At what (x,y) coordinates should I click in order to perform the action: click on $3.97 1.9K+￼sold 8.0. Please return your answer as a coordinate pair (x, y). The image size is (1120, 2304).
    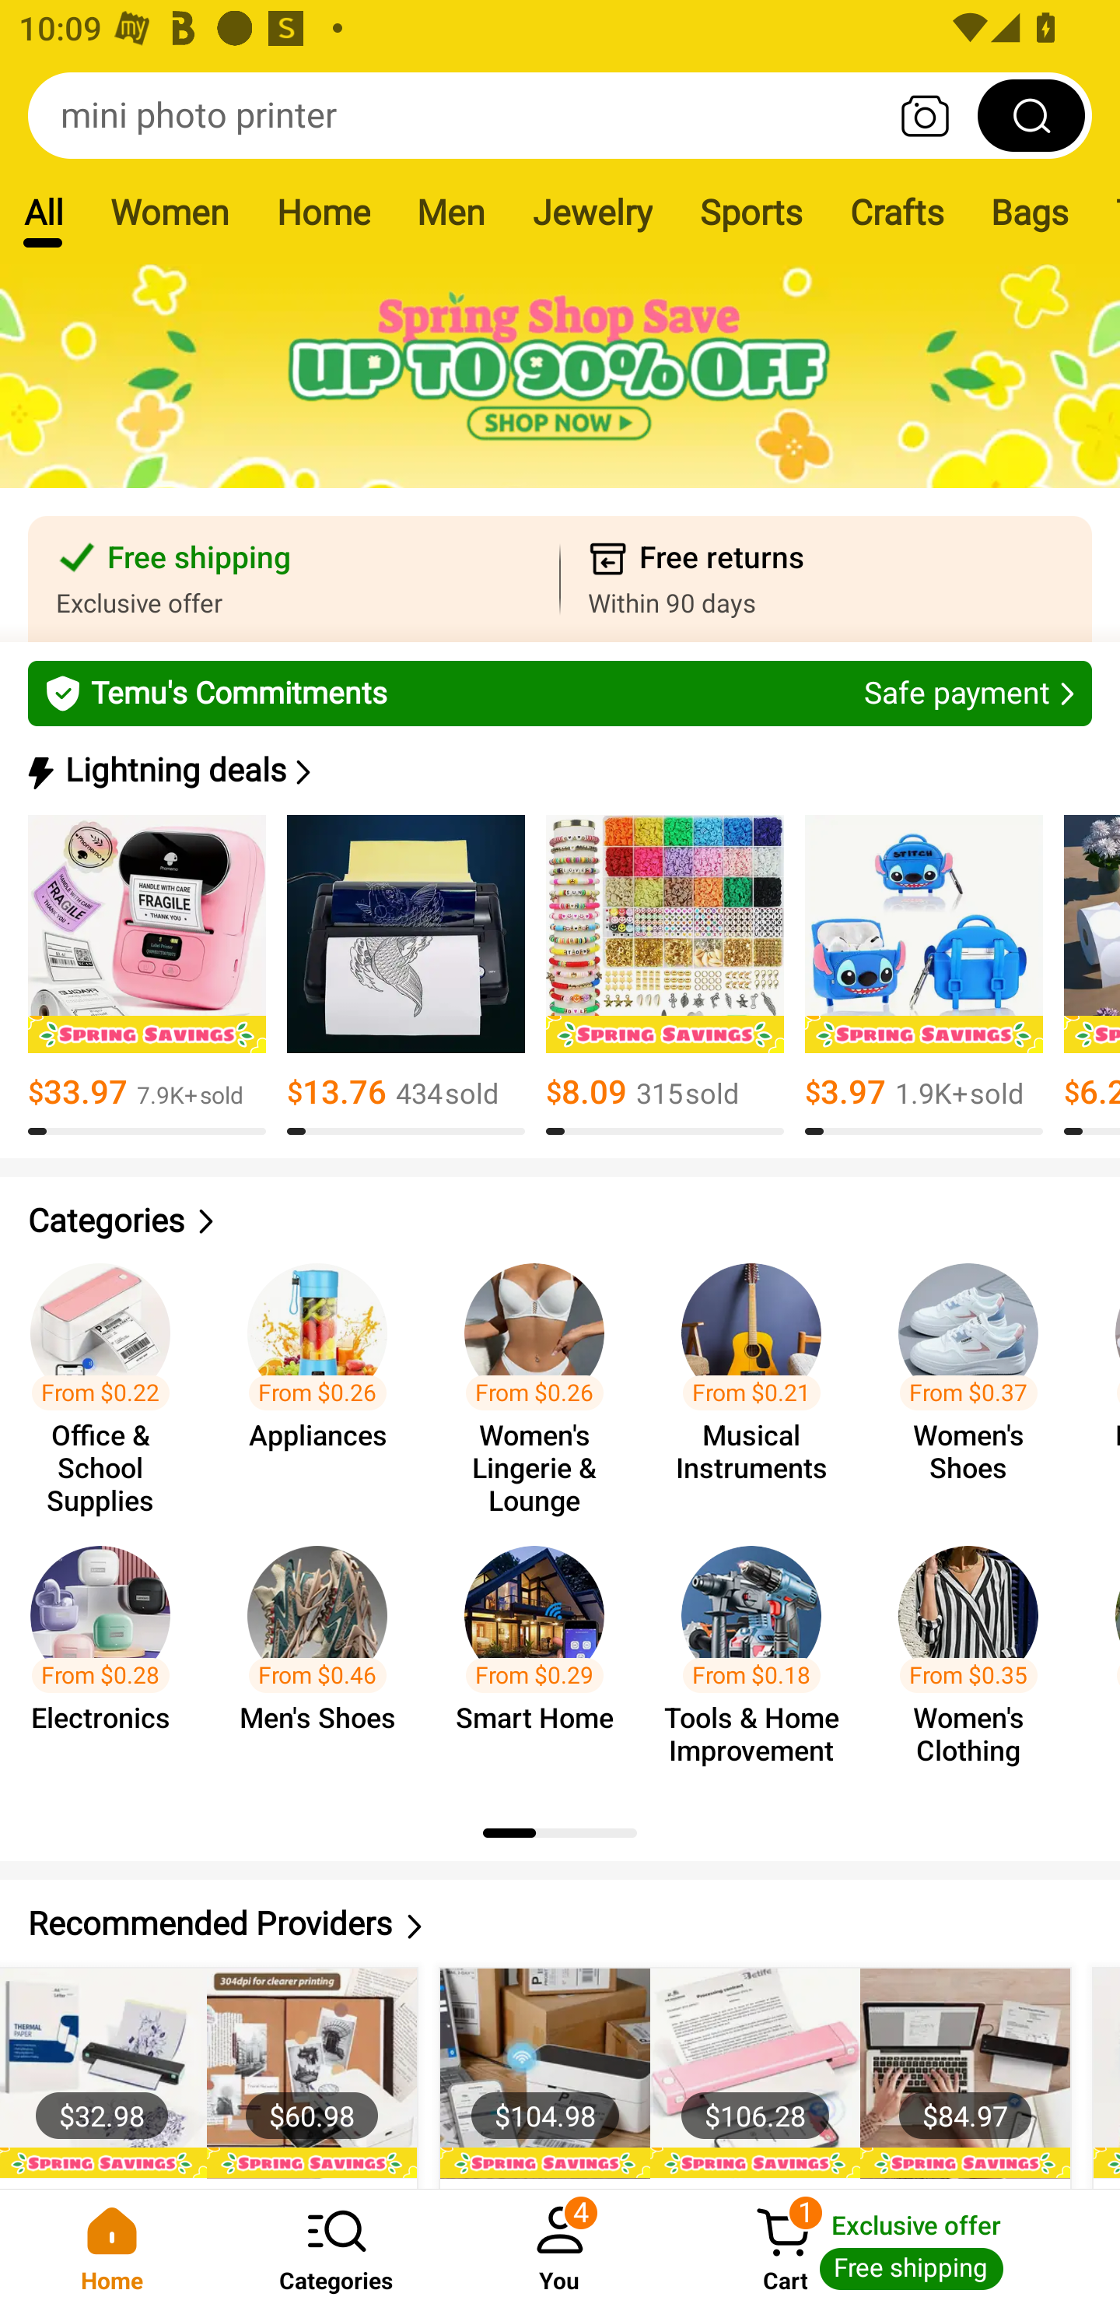
    Looking at the image, I should click on (924, 975).